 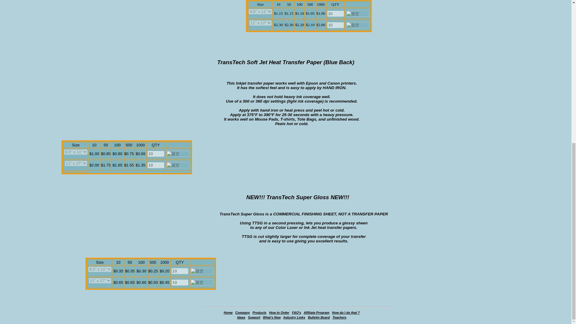 I want to click on 10, so click(x=335, y=13).